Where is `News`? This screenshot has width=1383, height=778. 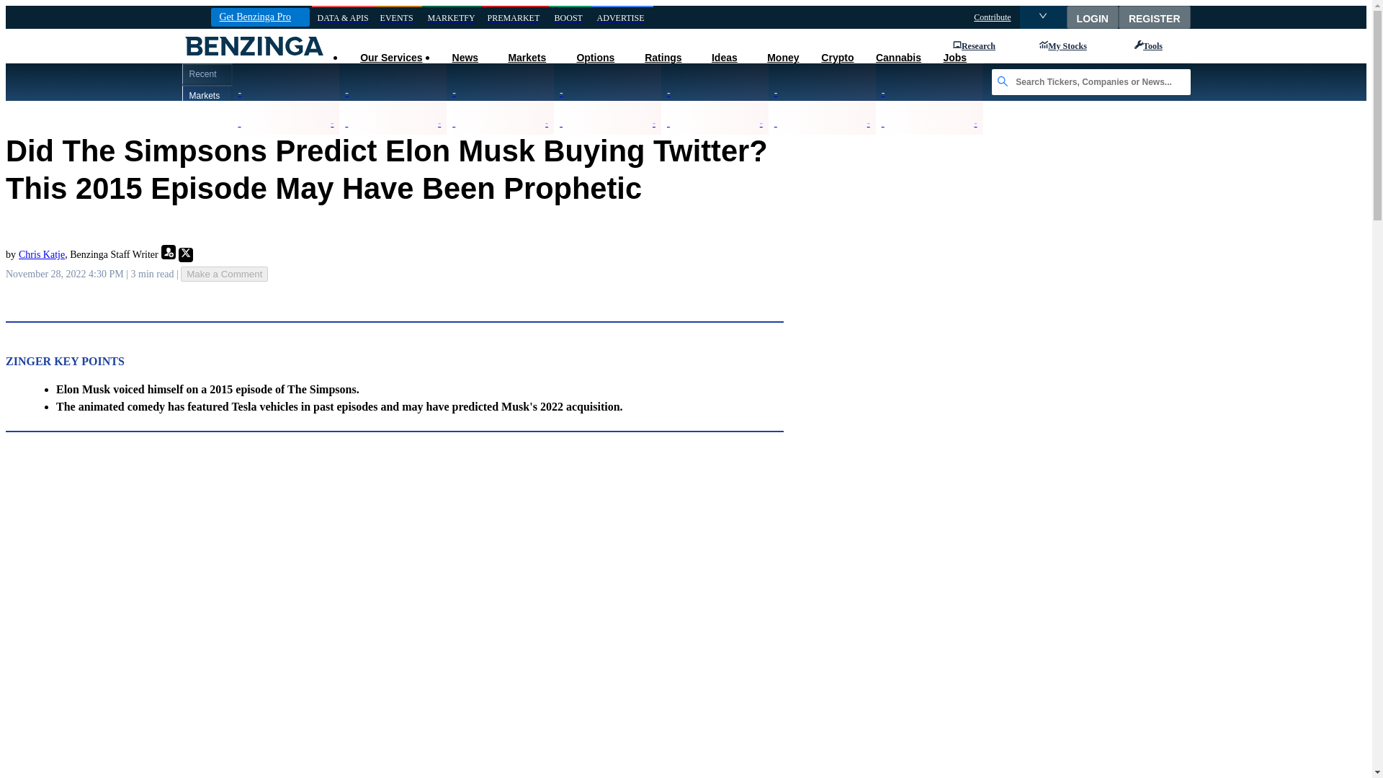
News is located at coordinates (464, 58).